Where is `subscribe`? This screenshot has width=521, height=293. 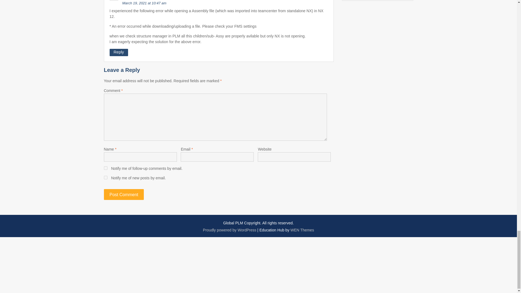
subscribe is located at coordinates (105, 177).